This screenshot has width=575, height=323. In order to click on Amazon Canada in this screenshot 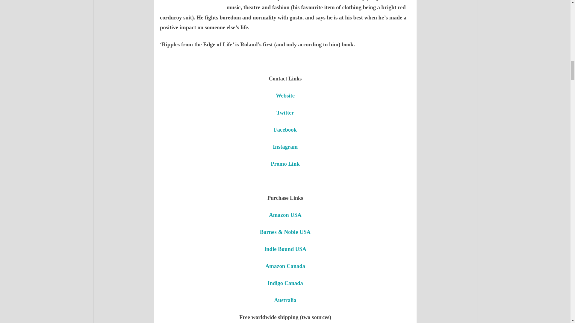, I will do `click(285, 266)`.